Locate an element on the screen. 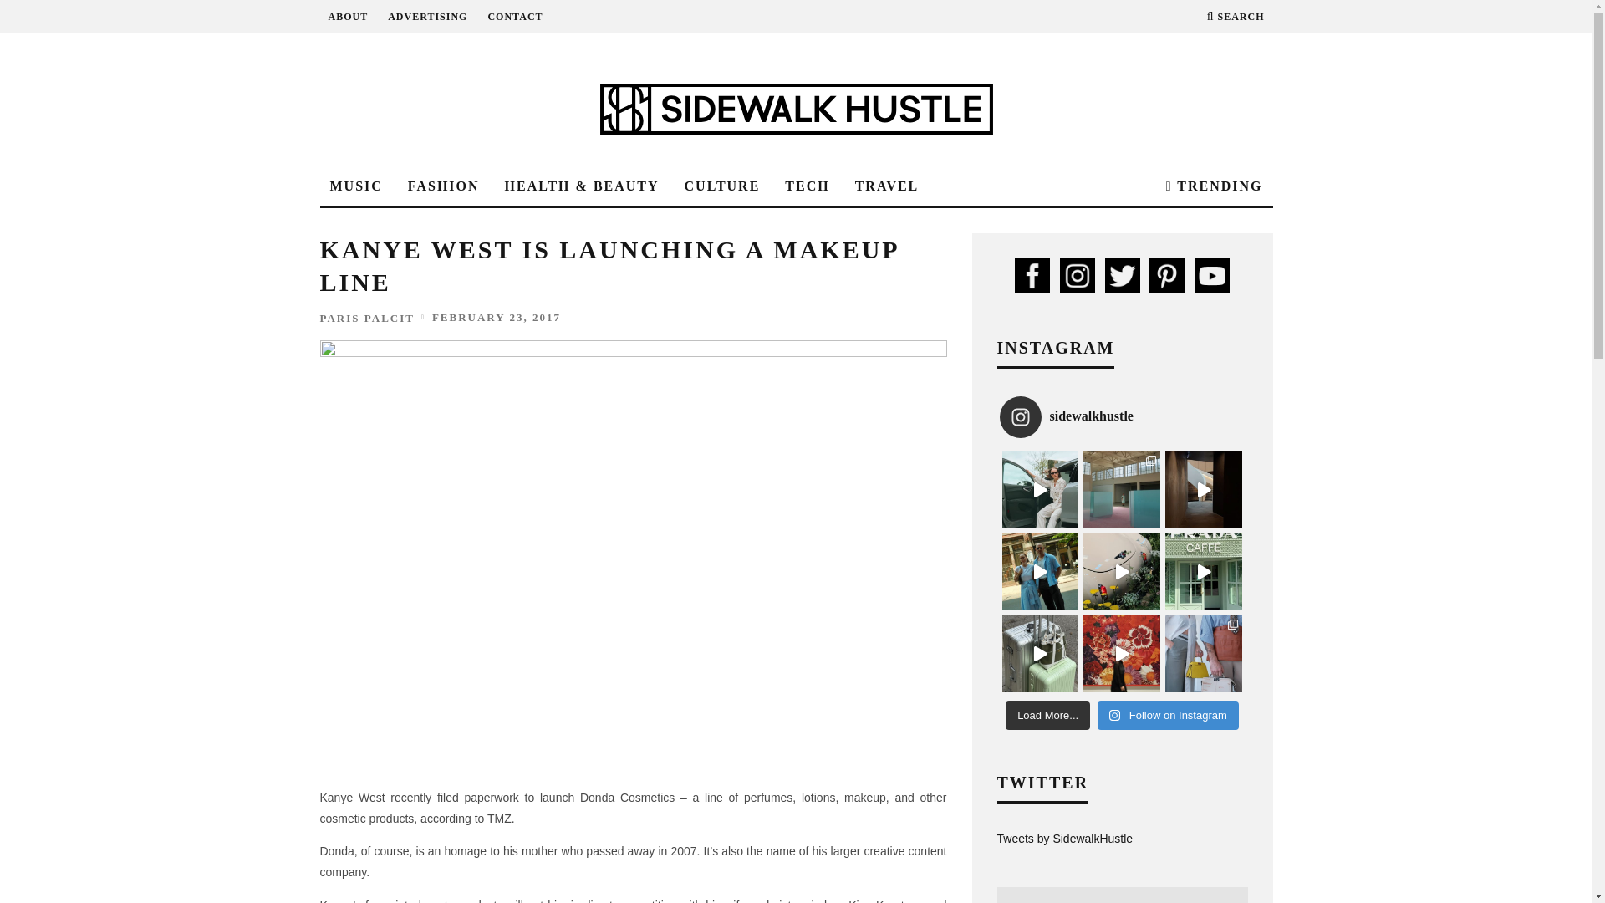 The width and height of the screenshot is (1605, 903). Search is located at coordinates (1236, 17).